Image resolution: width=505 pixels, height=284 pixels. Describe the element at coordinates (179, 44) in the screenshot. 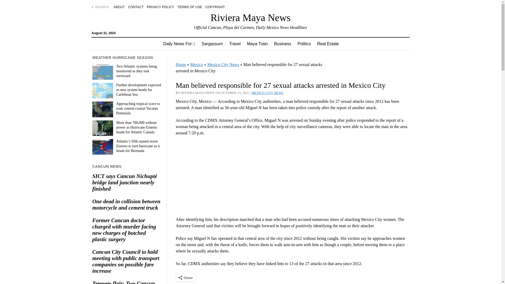

I see `Daily News For:` at that location.